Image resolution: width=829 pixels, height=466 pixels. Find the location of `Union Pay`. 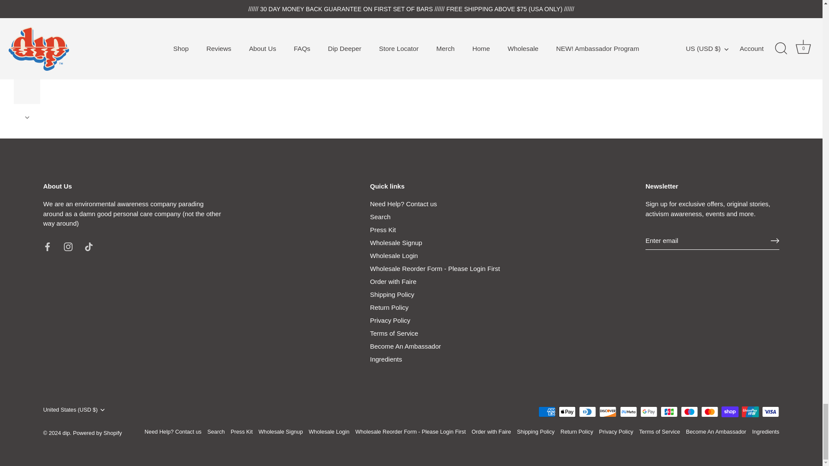

Union Pay is located at coordinates (750, 412).